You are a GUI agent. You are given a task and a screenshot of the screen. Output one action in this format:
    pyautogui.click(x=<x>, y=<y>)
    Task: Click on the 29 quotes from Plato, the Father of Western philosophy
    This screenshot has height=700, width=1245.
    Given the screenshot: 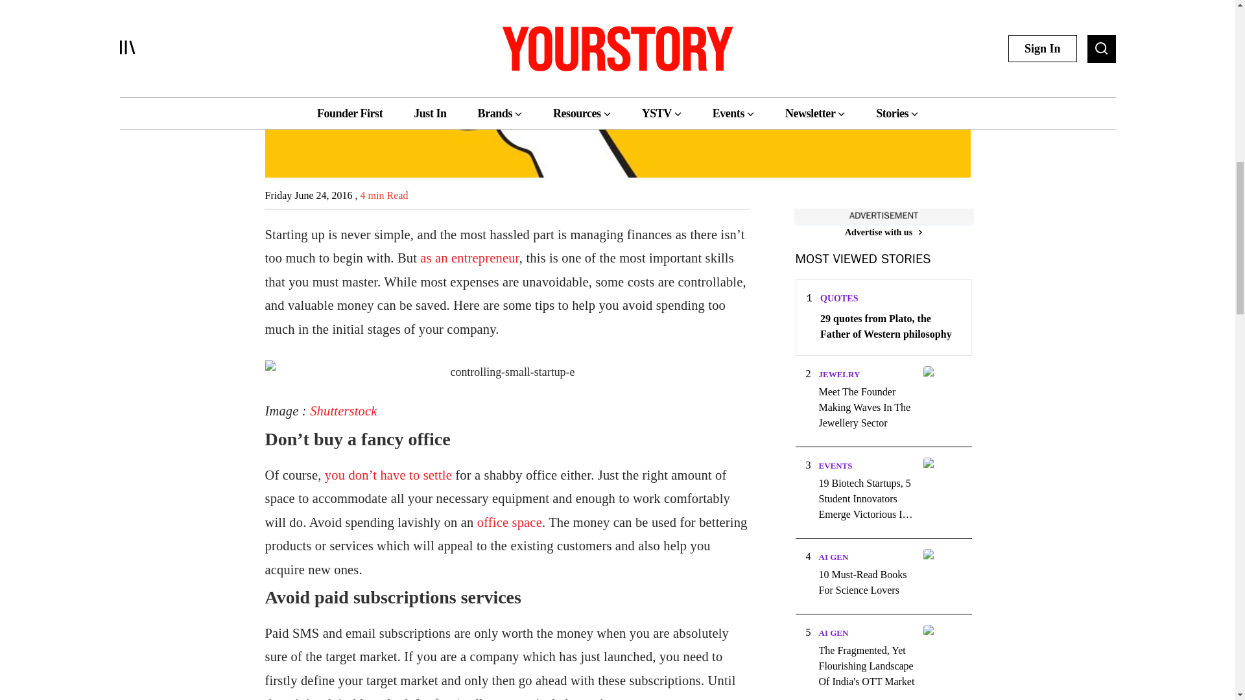 What is the action you would take?
    pyautogui.click(x=890, y=327)
    